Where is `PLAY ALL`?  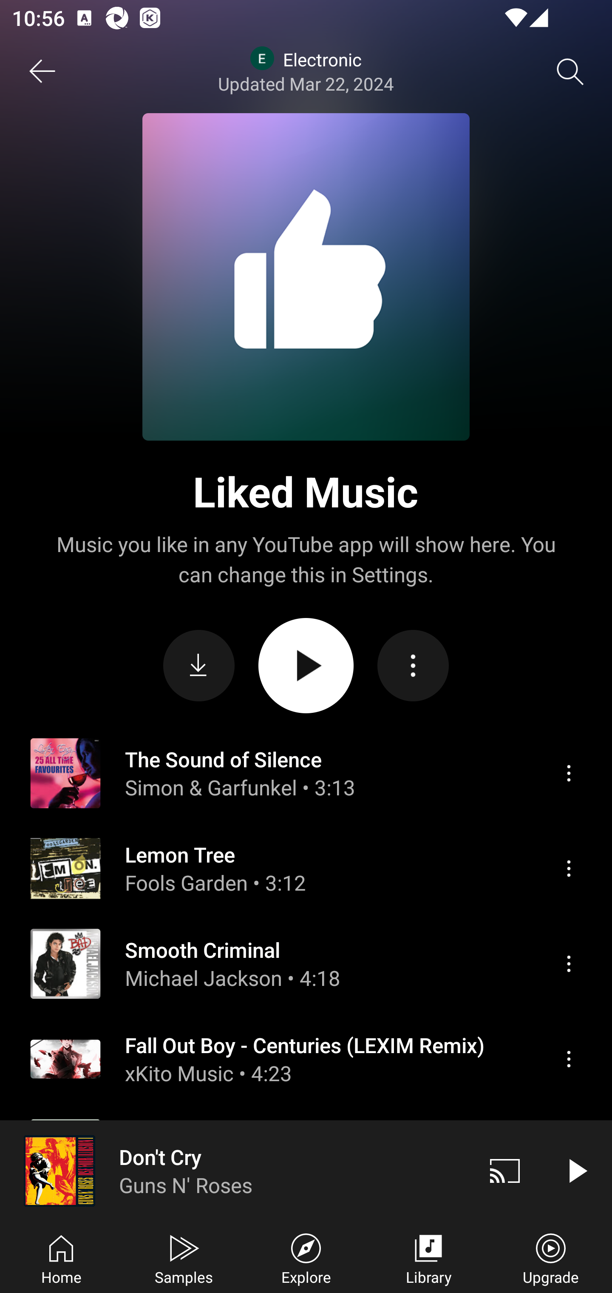 PLAY ALL is located at coordinates (306, 666).